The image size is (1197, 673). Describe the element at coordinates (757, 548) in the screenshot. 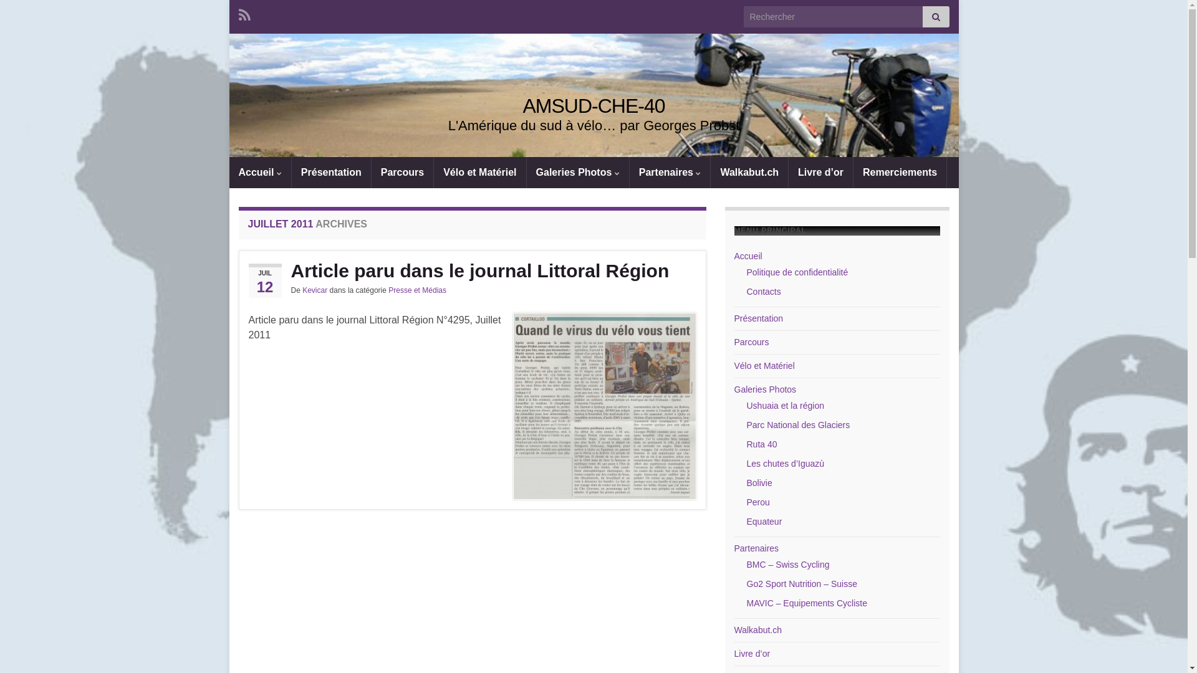

I see `Partenaires` at that location.